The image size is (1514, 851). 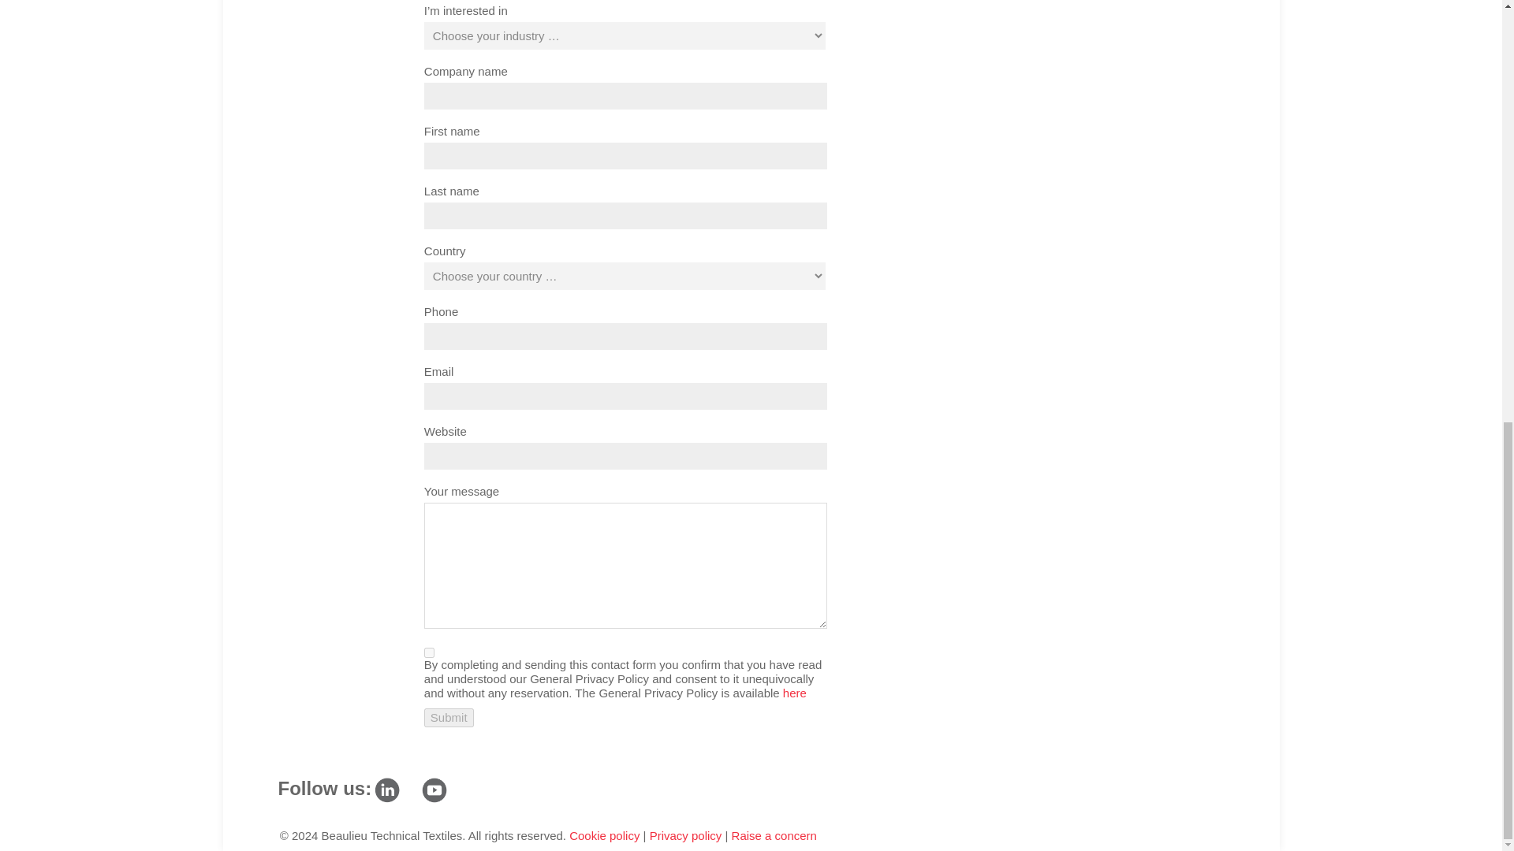 What do you see at coordinates (429, 652) in the screenshot?
I see `on` at bounding box center [429, 652].